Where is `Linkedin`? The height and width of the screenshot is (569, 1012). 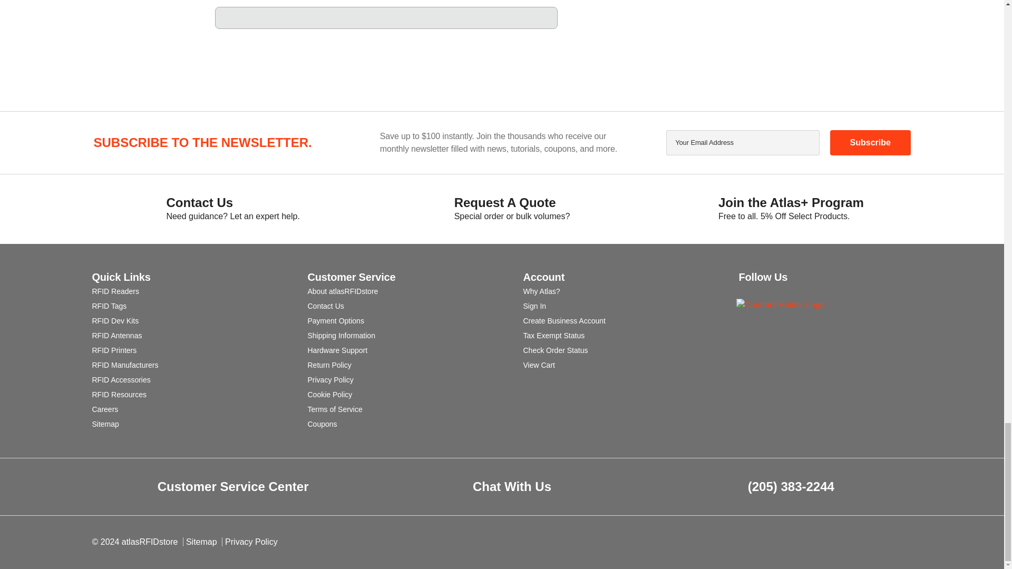
Linkedin is located at coordinates (763, 290).